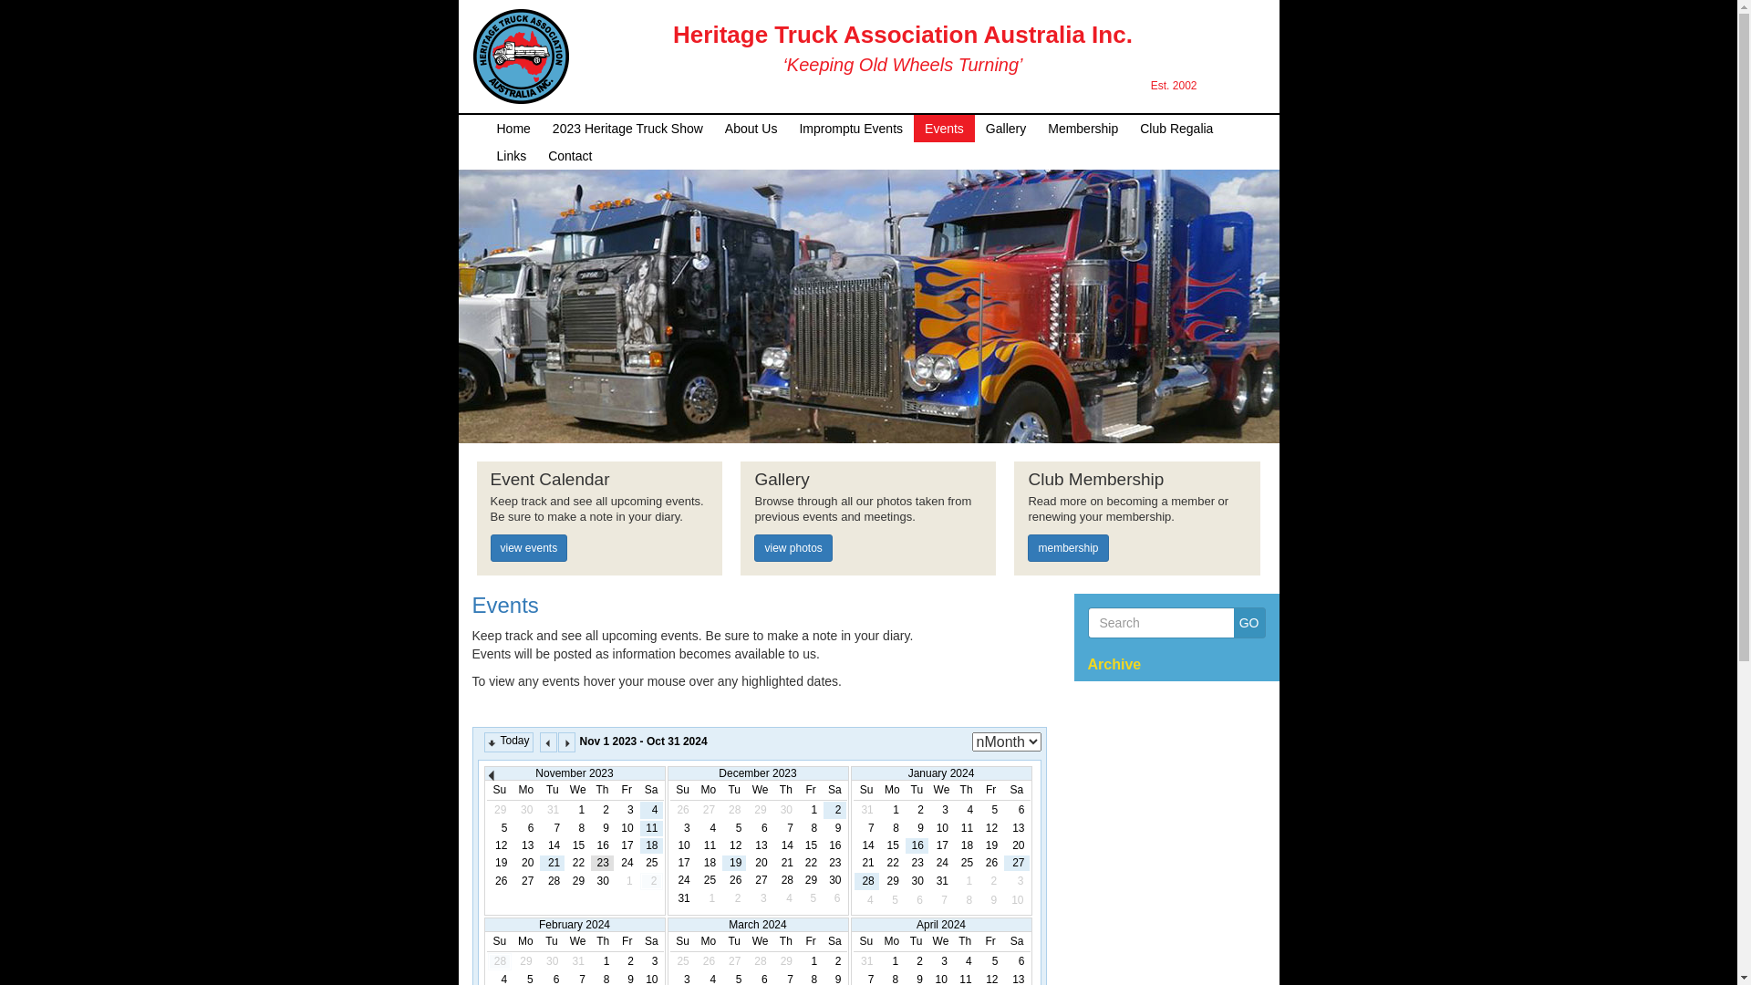 The image size is (1751, 985). What do you see at coordinates (917, 863) in the screenshot?
I see `23` at bounding box center [917, 863].